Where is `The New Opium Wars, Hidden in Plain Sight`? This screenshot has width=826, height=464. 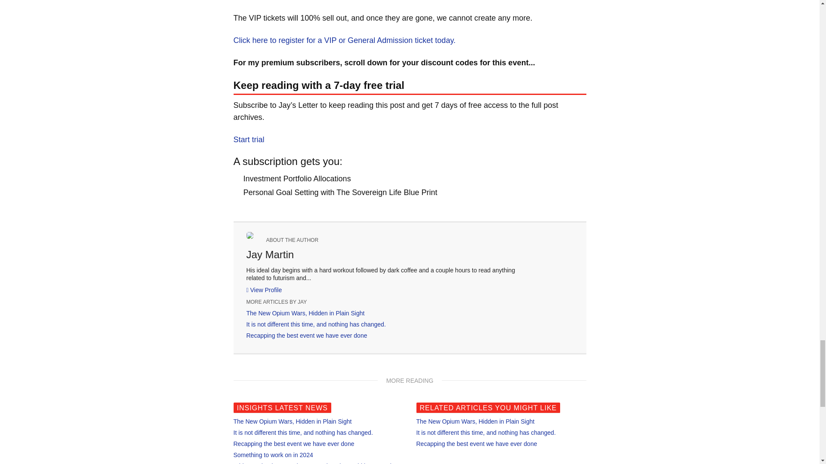 The New Opium Wars, Hidden in Plain Sight is located at coordinates (292, 421).